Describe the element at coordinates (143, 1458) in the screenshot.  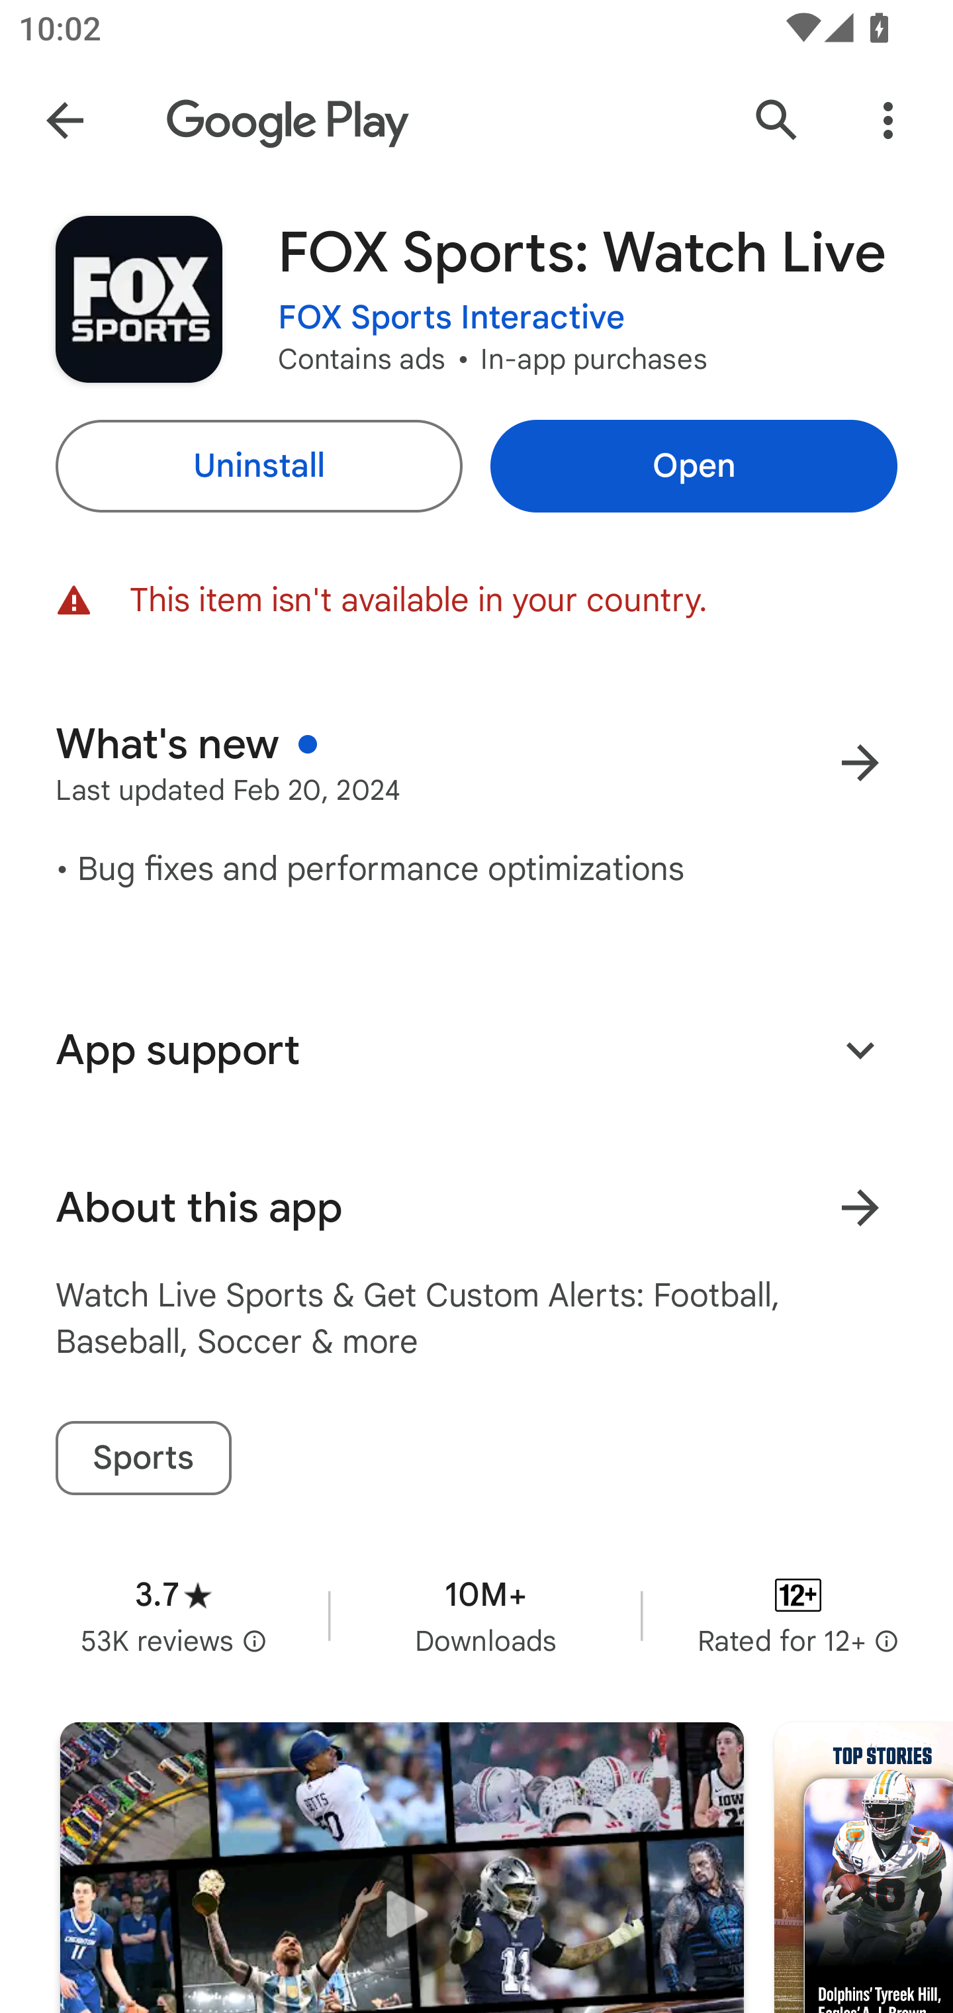
I see `Sports tag` at that location.